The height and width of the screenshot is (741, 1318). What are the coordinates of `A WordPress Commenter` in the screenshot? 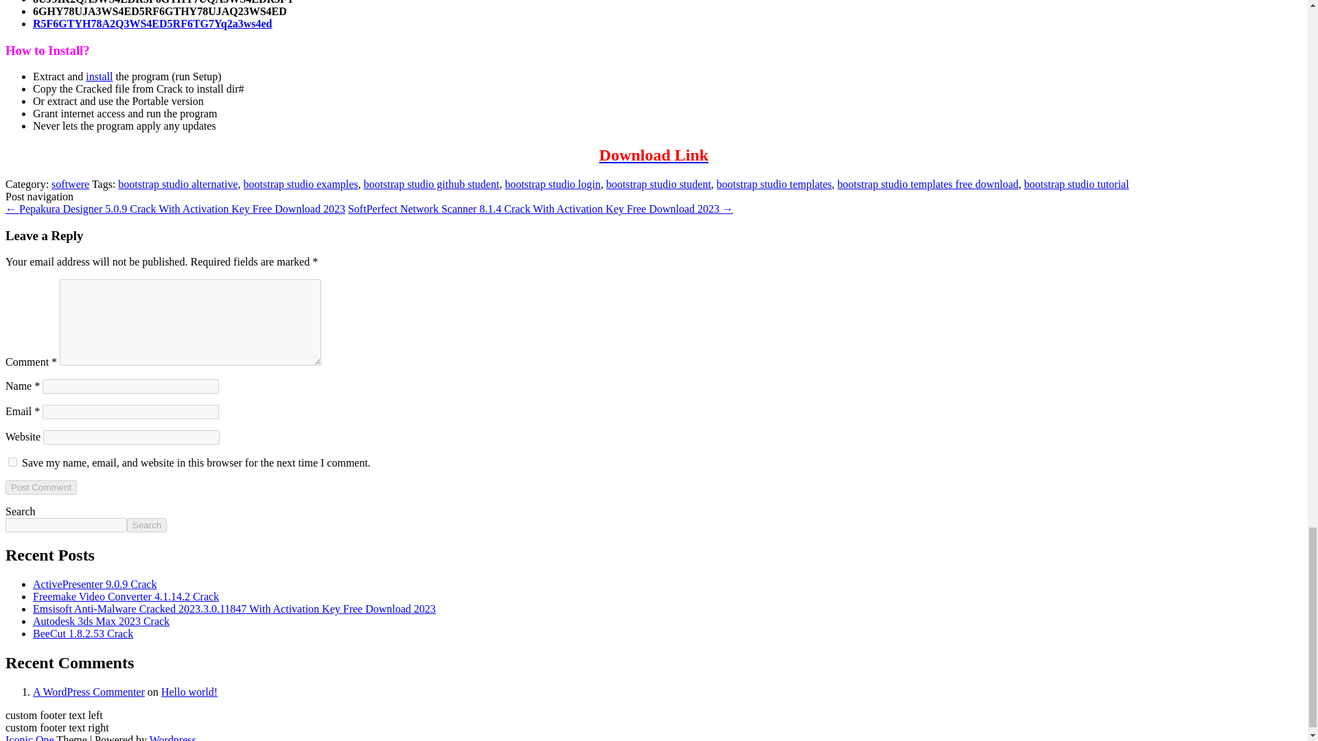 It's located at (89, 692).